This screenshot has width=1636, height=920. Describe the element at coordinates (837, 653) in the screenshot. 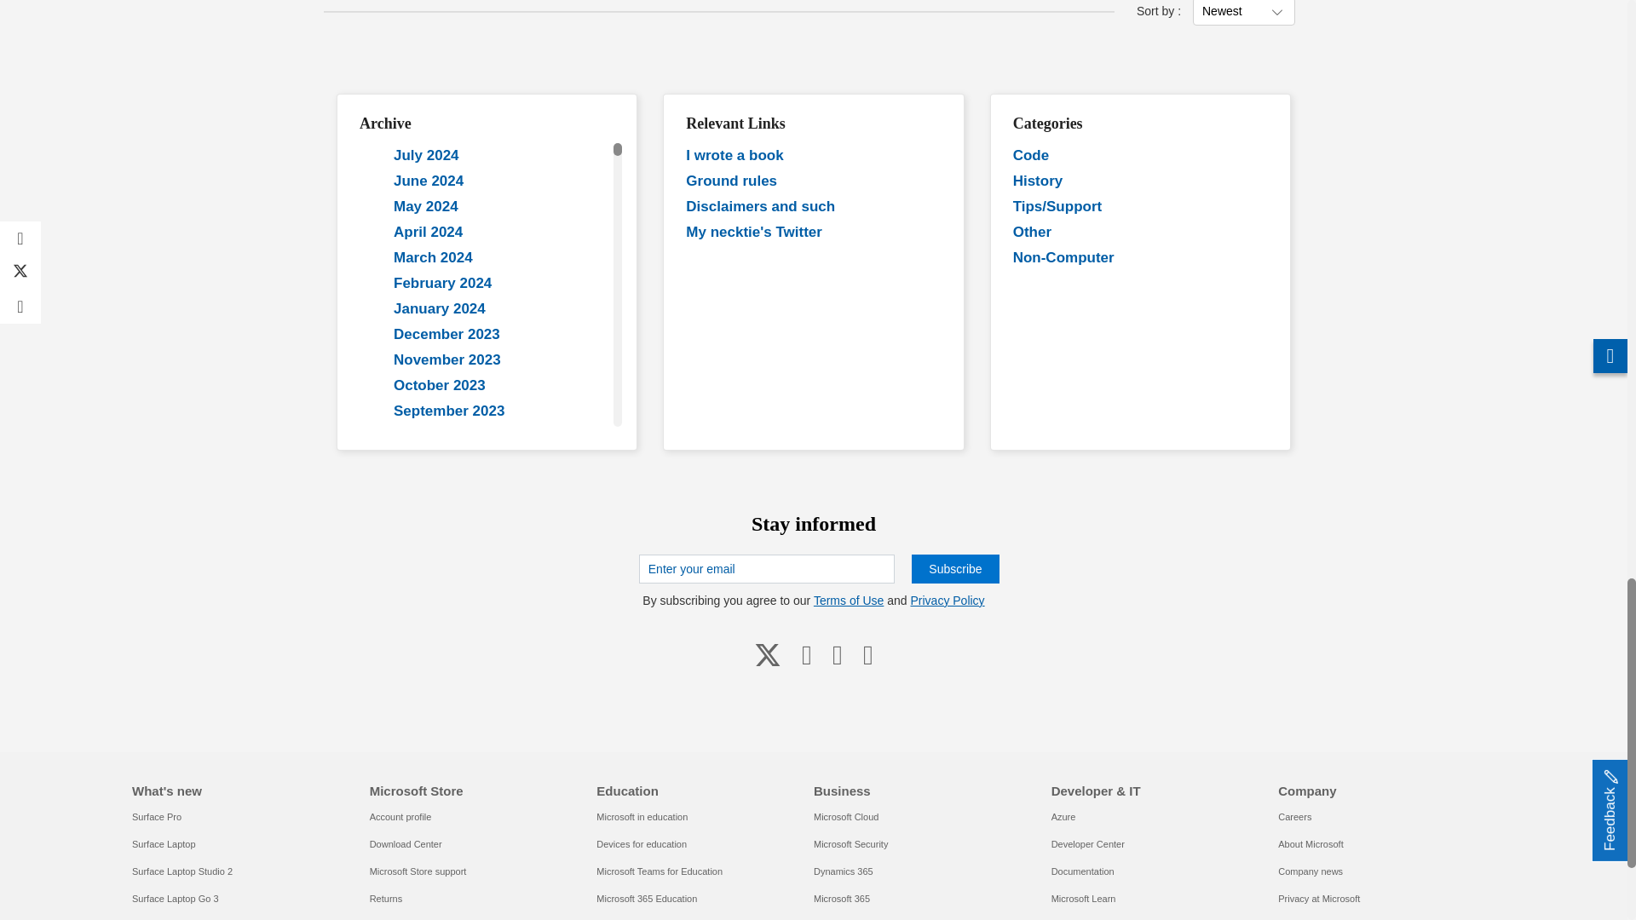

I see `GitHub` at that location.